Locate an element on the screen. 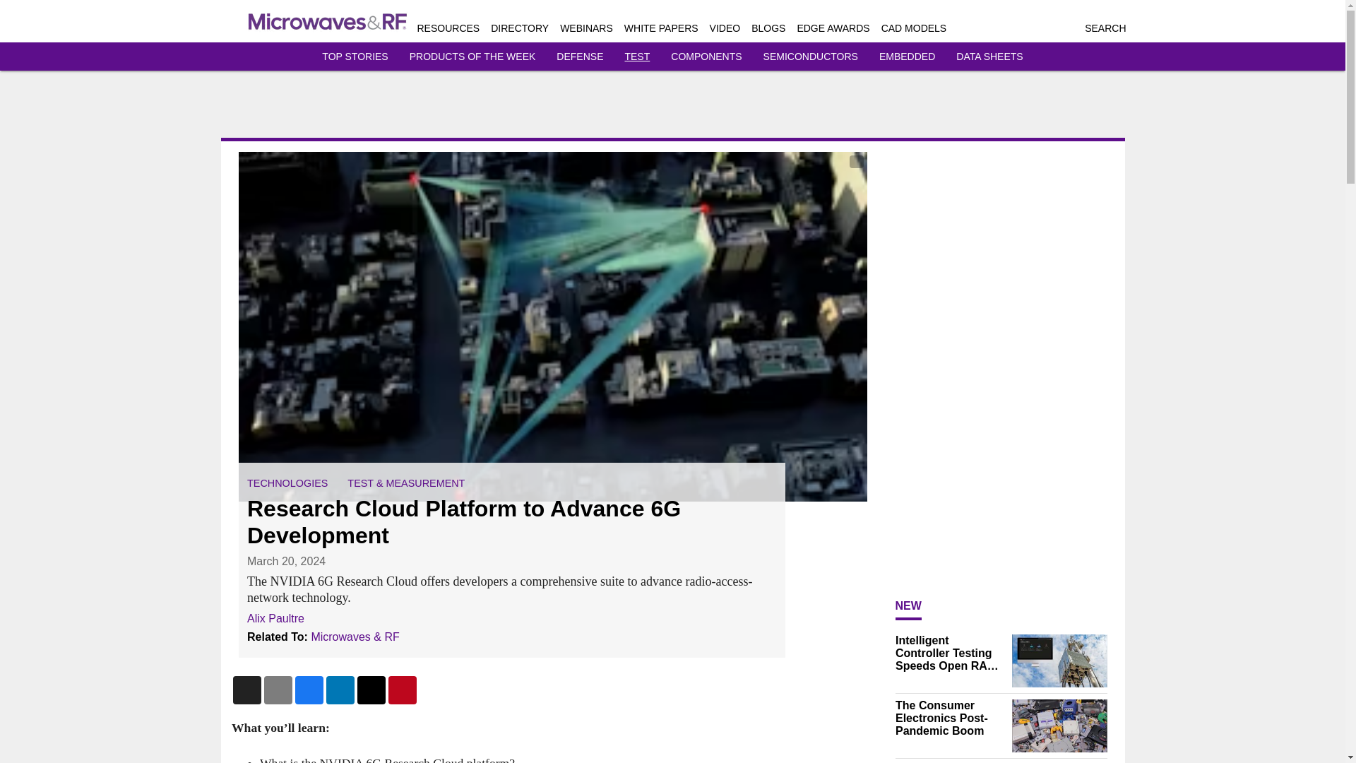  SEMICONDUCTORS is located at coordinates (811, 57).